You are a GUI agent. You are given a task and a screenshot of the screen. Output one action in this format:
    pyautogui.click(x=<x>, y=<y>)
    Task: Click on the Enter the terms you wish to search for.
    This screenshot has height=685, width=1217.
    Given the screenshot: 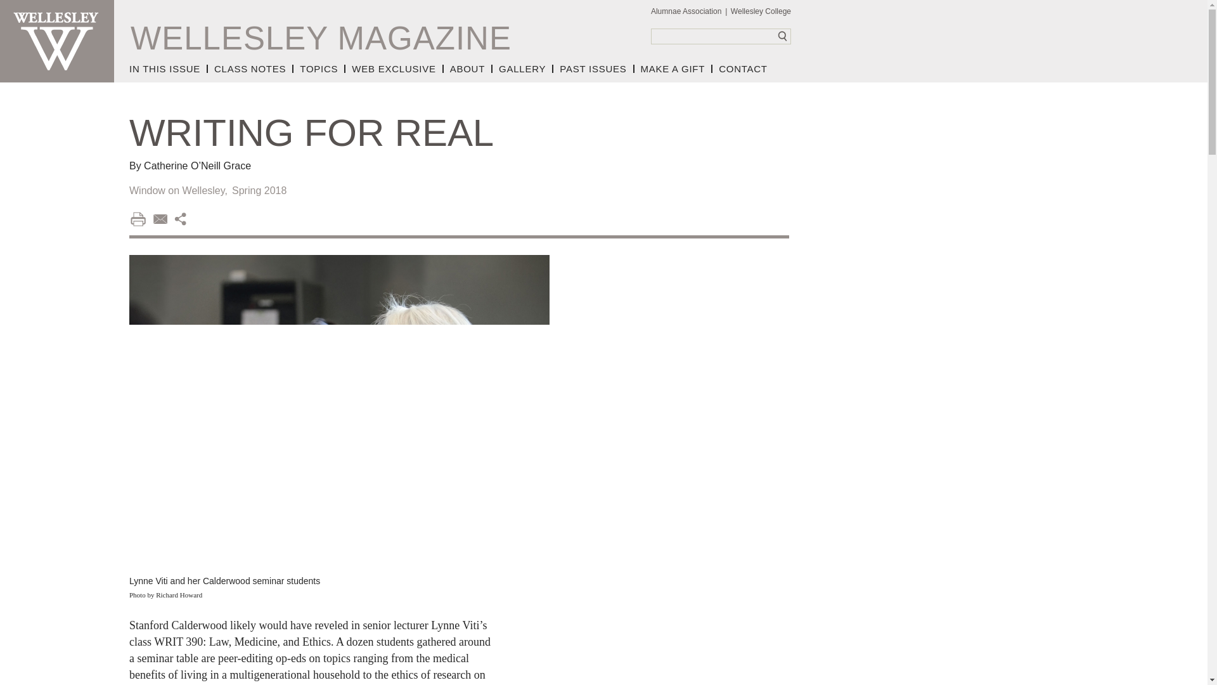 What is the action you would take?
    pyautogui.click(x=721, y=37)
    